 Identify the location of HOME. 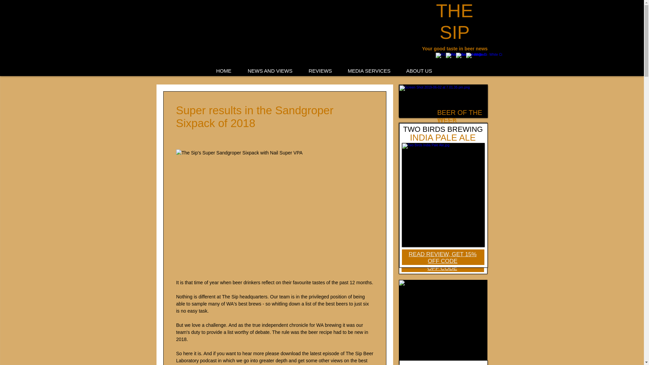
(224, 71).